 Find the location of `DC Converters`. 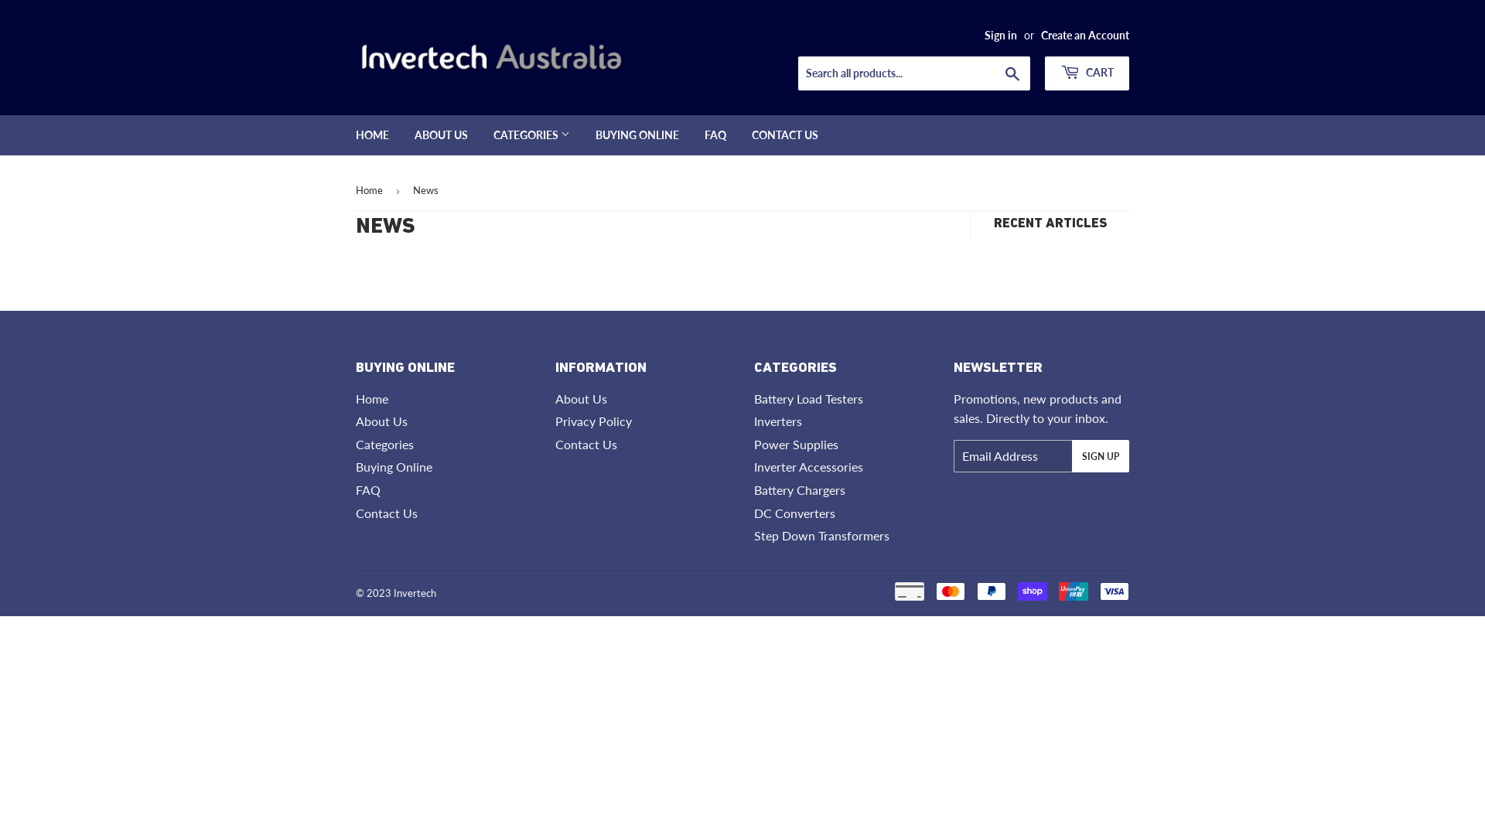

DC Converters is located at coordinates (795, 513).